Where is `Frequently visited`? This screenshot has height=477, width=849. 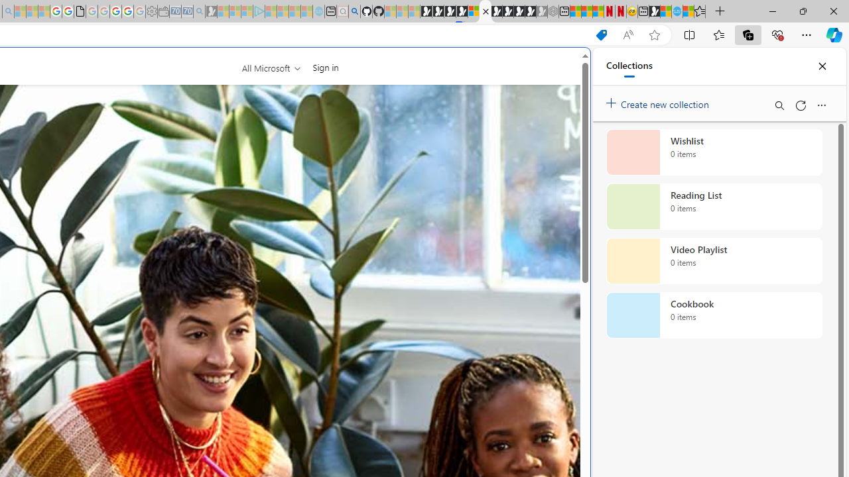
Frequently visited is located at coordinates (277, 176).